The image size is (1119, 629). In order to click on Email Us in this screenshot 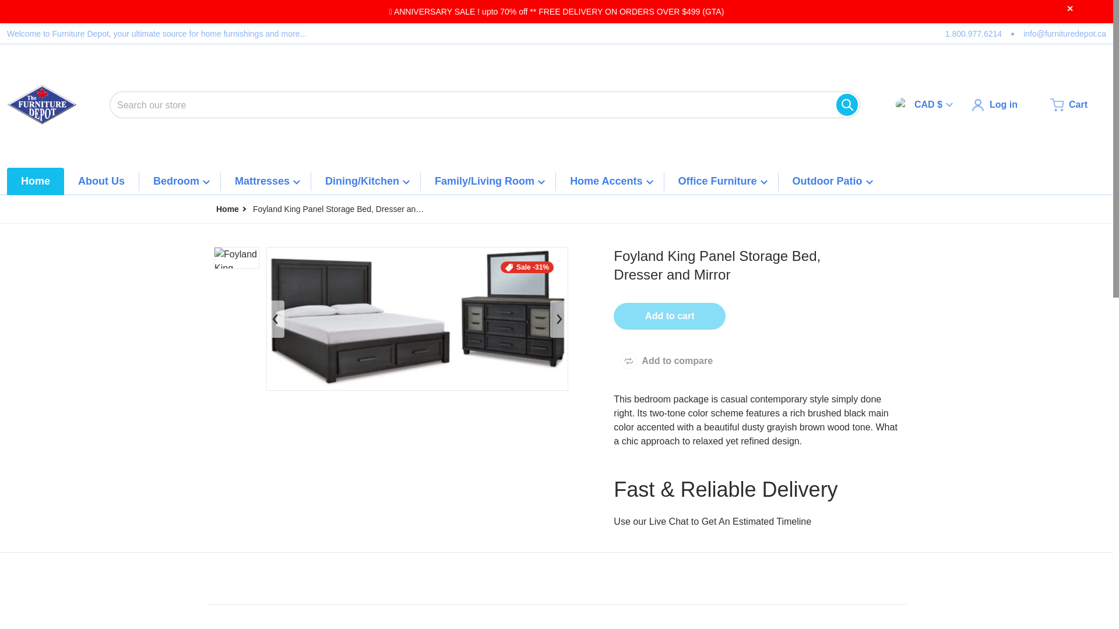, I will do `click(1065, 34)`.